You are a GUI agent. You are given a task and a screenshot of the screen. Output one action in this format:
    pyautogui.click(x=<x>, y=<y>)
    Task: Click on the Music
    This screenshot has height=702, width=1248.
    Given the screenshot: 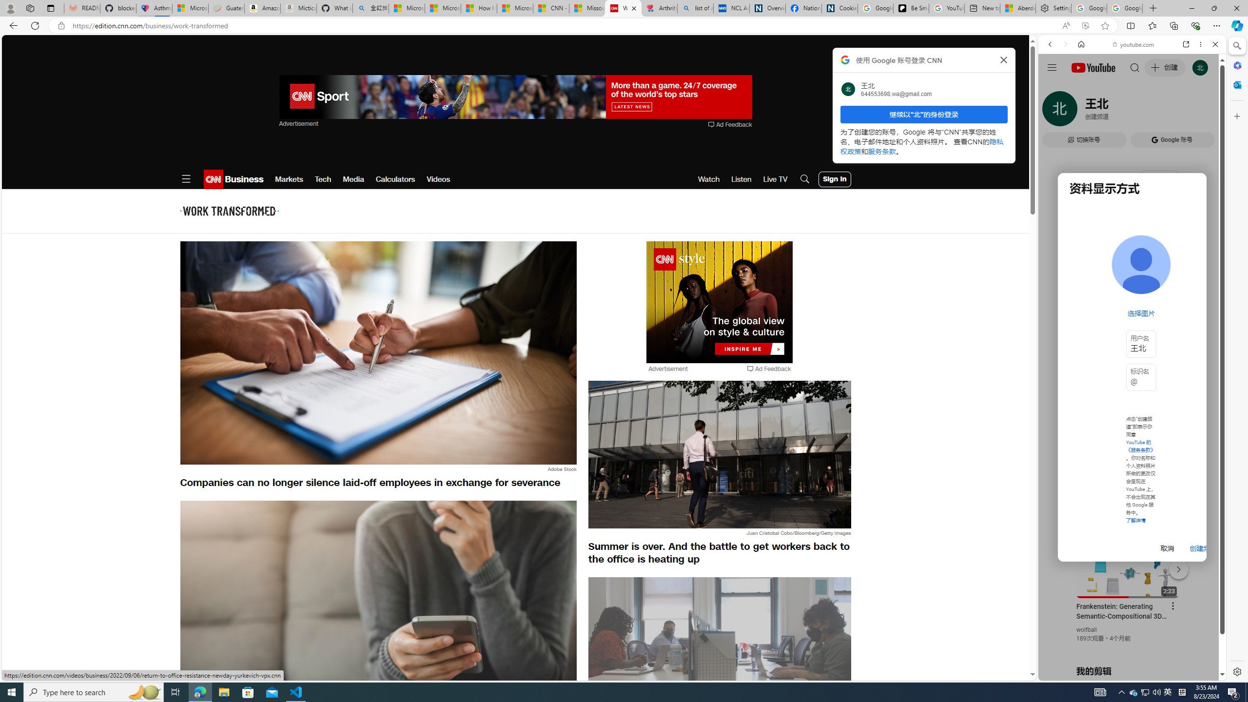 What is the action you would take?
    pyautogui.click(x=1132, y=265)
    